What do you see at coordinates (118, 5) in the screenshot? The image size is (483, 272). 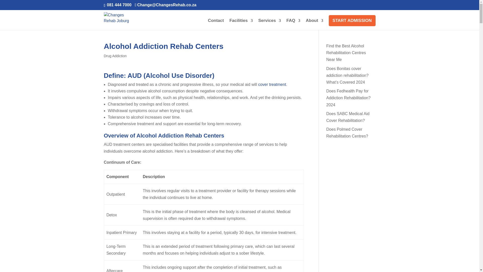 I see `Call Our Johannesburg Rehab Direct` at bounding box center [118, 5].